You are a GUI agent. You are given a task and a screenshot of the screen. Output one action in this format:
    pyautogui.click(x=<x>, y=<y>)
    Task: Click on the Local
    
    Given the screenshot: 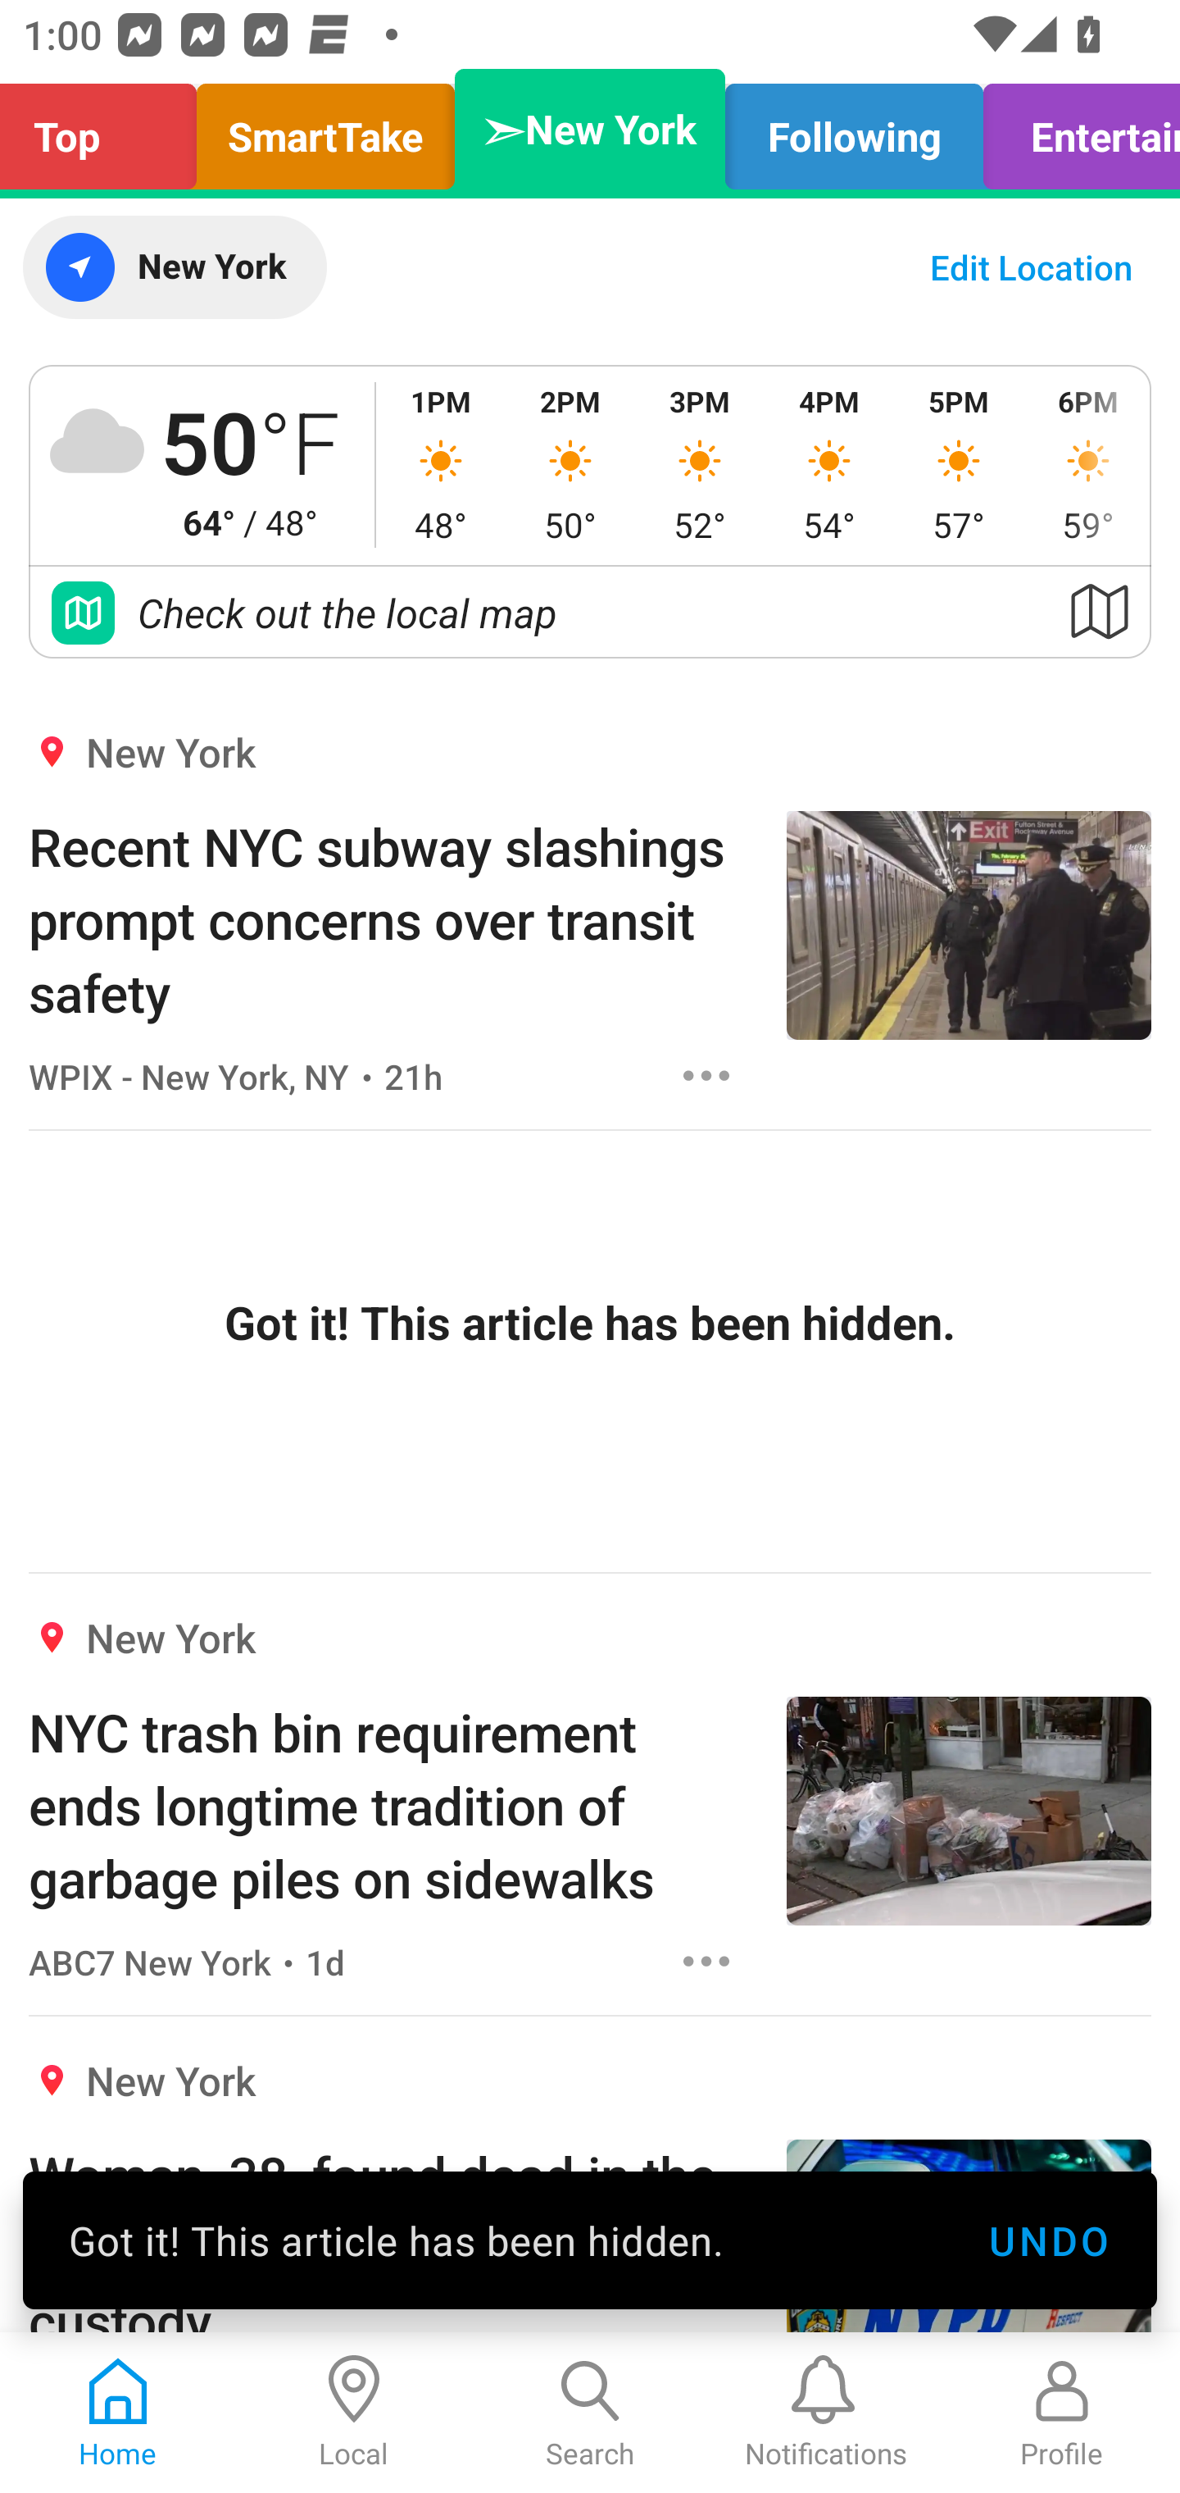 What is the action you would take?
    pyautogui.click(x=354, y=2413)
    